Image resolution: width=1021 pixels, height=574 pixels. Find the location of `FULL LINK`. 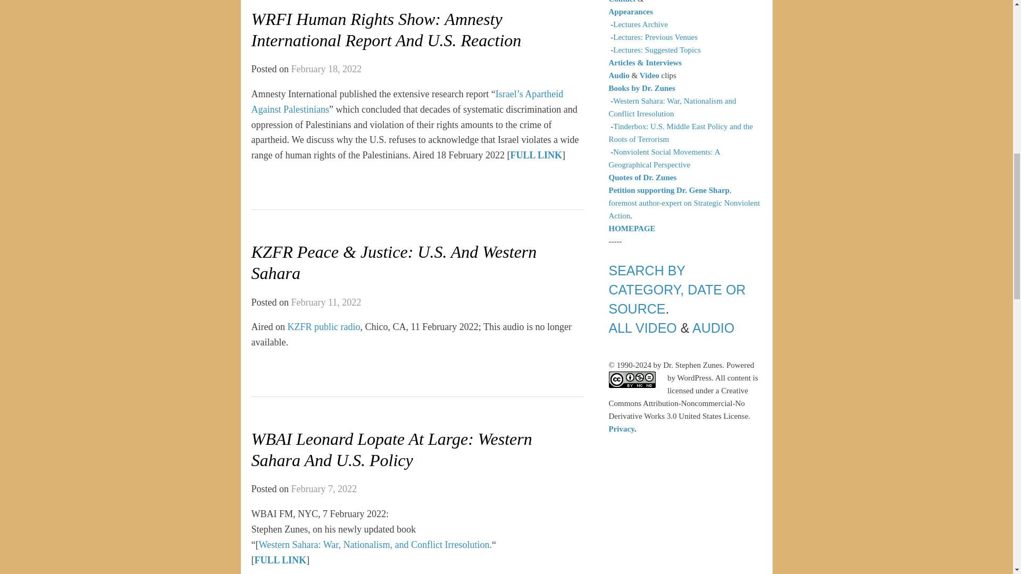

FULL LINK is located at coordinates (280, 560).